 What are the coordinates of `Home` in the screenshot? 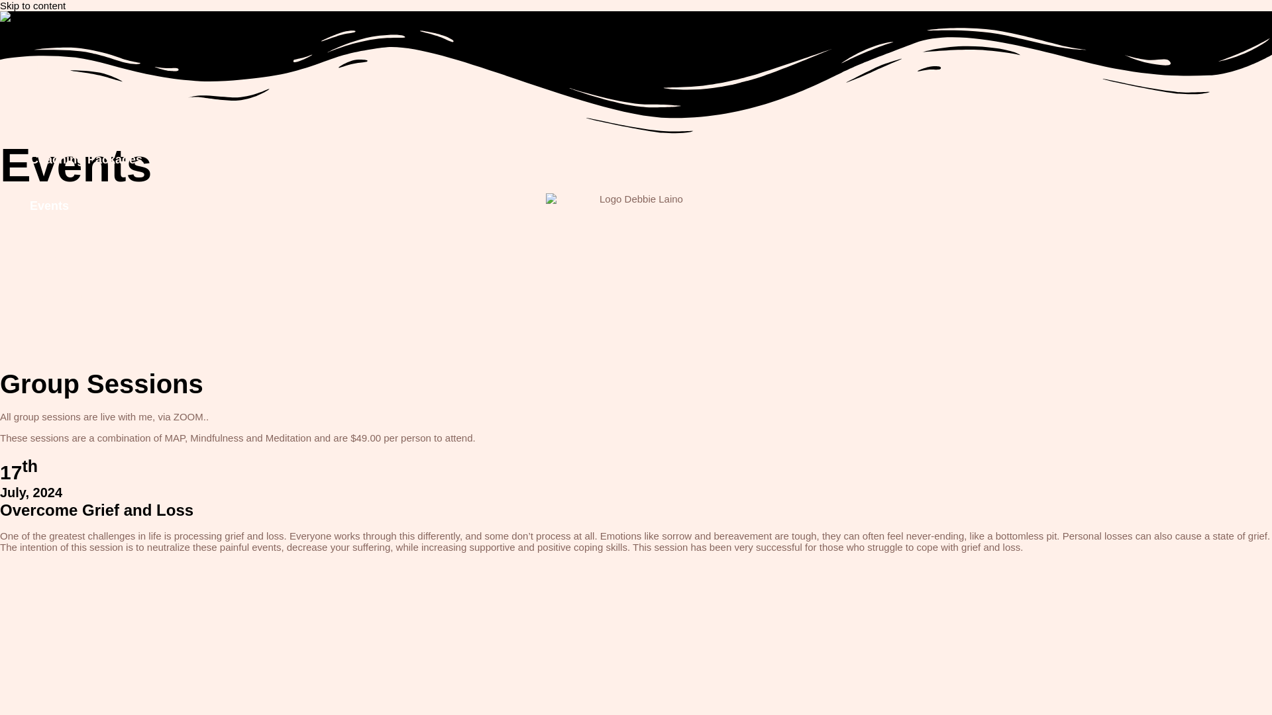 It's located at (87, 66).